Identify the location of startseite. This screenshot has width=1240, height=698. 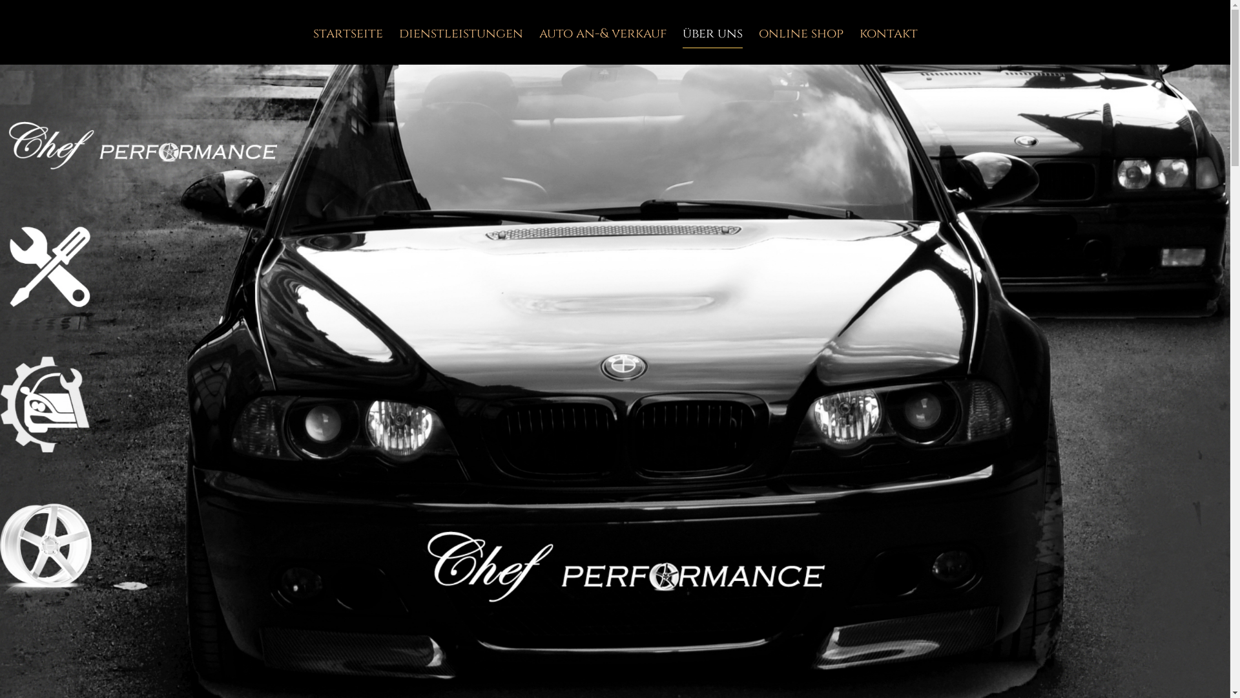
(347, 36).